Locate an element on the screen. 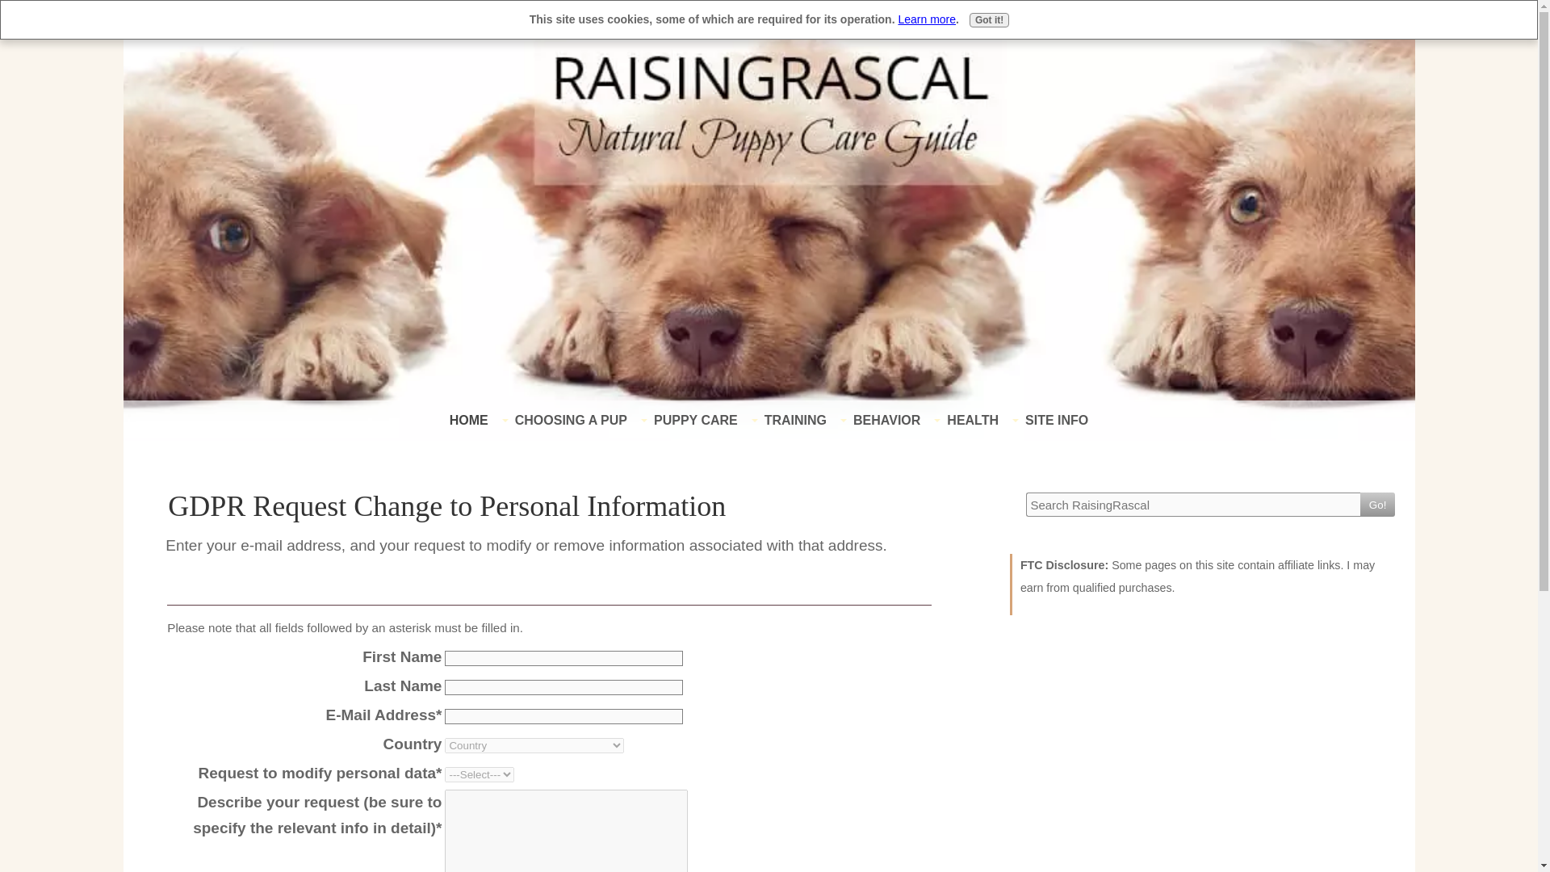  Go! is located at coordinates (1377, 505).